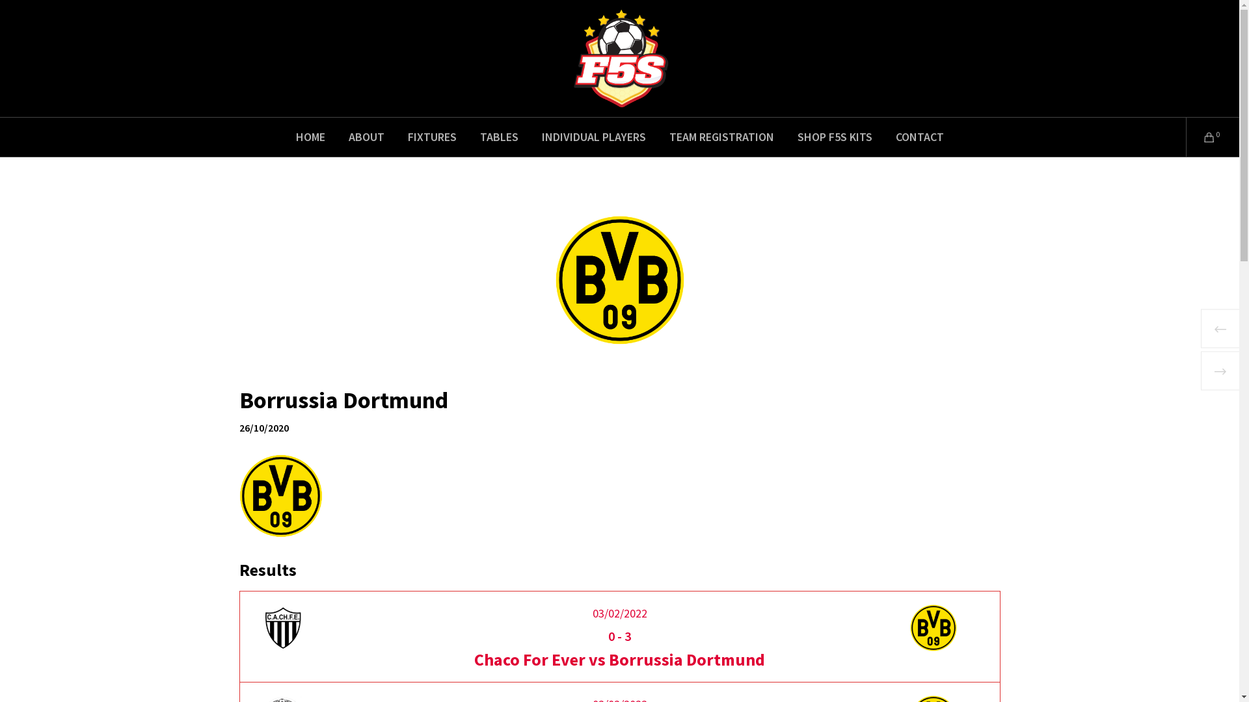  What do you see at coordinates (500, 137) in the screenshot?
I see `TABLES` at bounding box center [500, 137].